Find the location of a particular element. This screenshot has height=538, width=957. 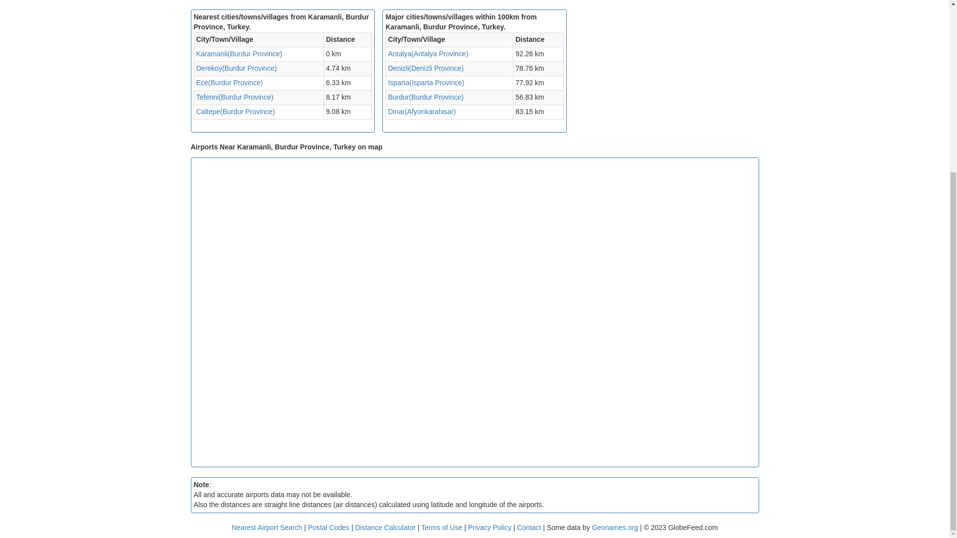

Airports near Denizli, Denizli Province, Turkey is located at coordinates (425, 68).